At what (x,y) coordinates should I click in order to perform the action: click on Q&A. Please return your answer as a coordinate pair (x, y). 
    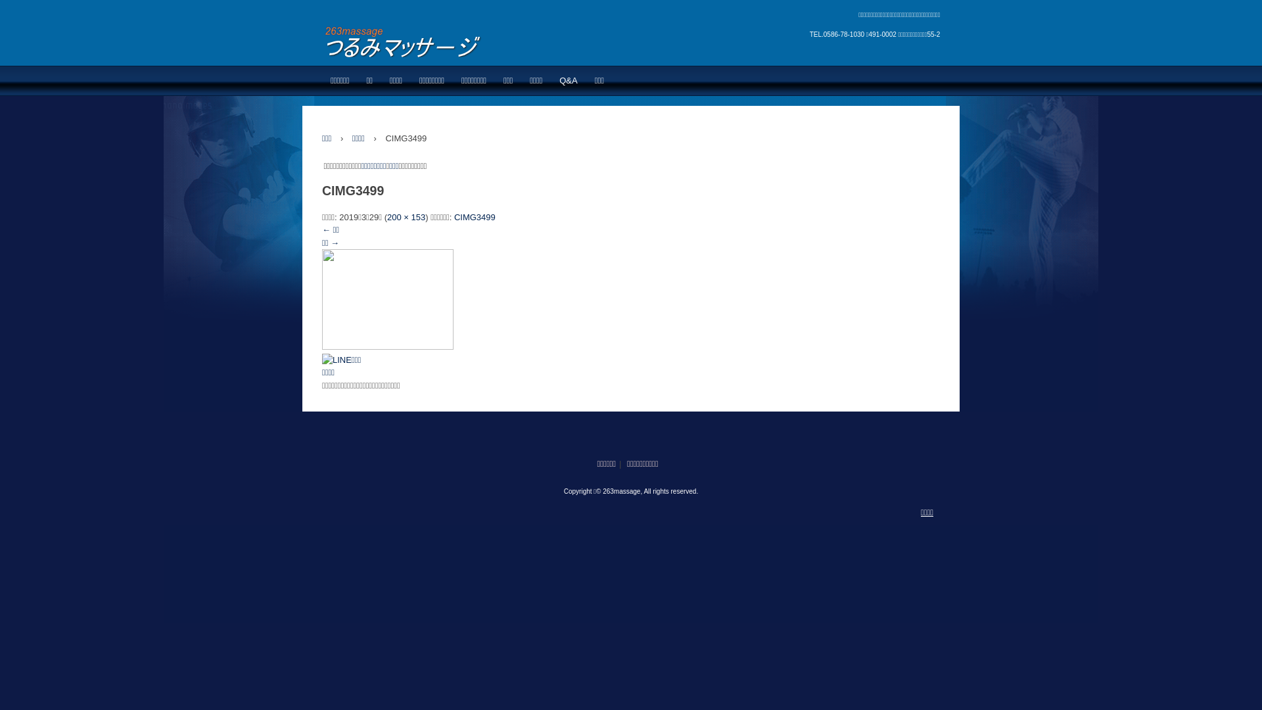
    Looking at the image, I should click on (568, 81).